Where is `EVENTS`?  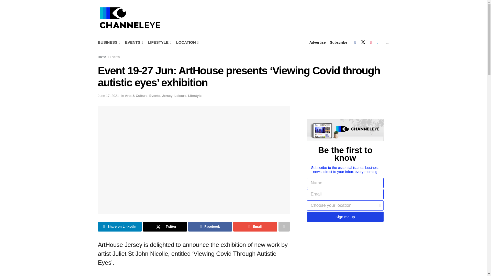
EVENTS is located at coordinates (133, 42).